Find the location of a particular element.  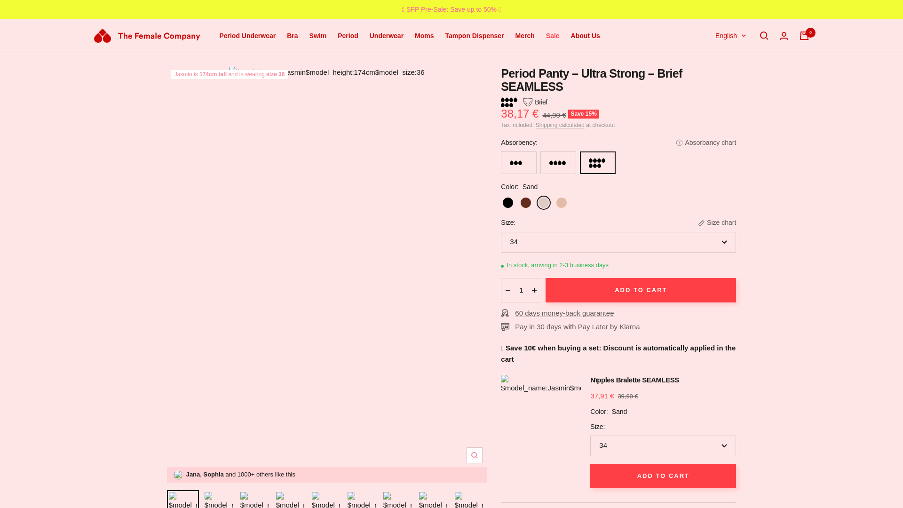

Period is located at coordinates (348, 35).